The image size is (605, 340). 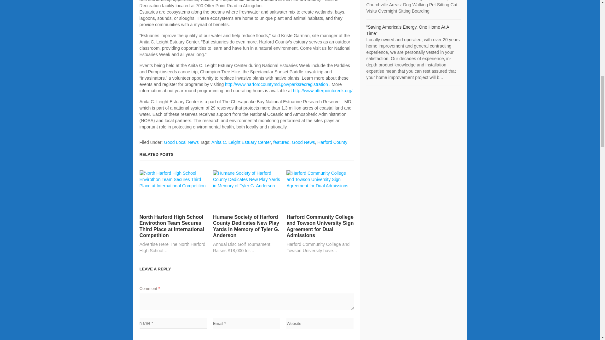 What do you see at coordinates (241, 142) in the screenshot?
I see `Anita C. Leight Estuary Center` at bounding box center [241, 142].